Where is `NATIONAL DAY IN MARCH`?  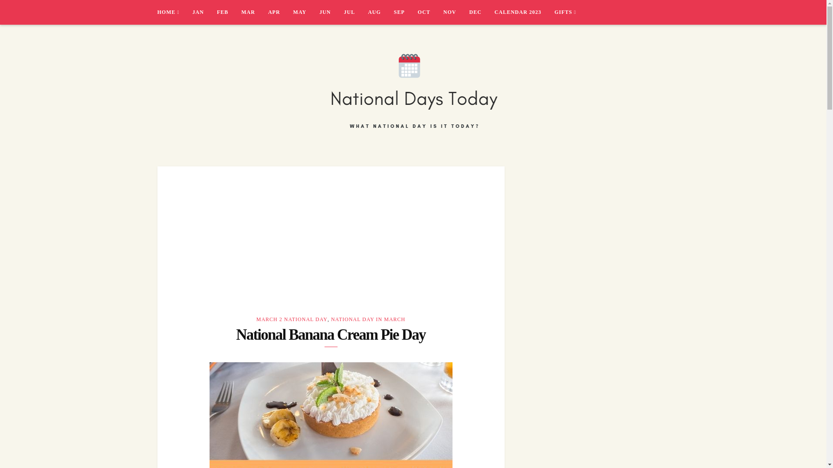 NATIONAL DAY IN MARCH is located at coordinates (368, 319).